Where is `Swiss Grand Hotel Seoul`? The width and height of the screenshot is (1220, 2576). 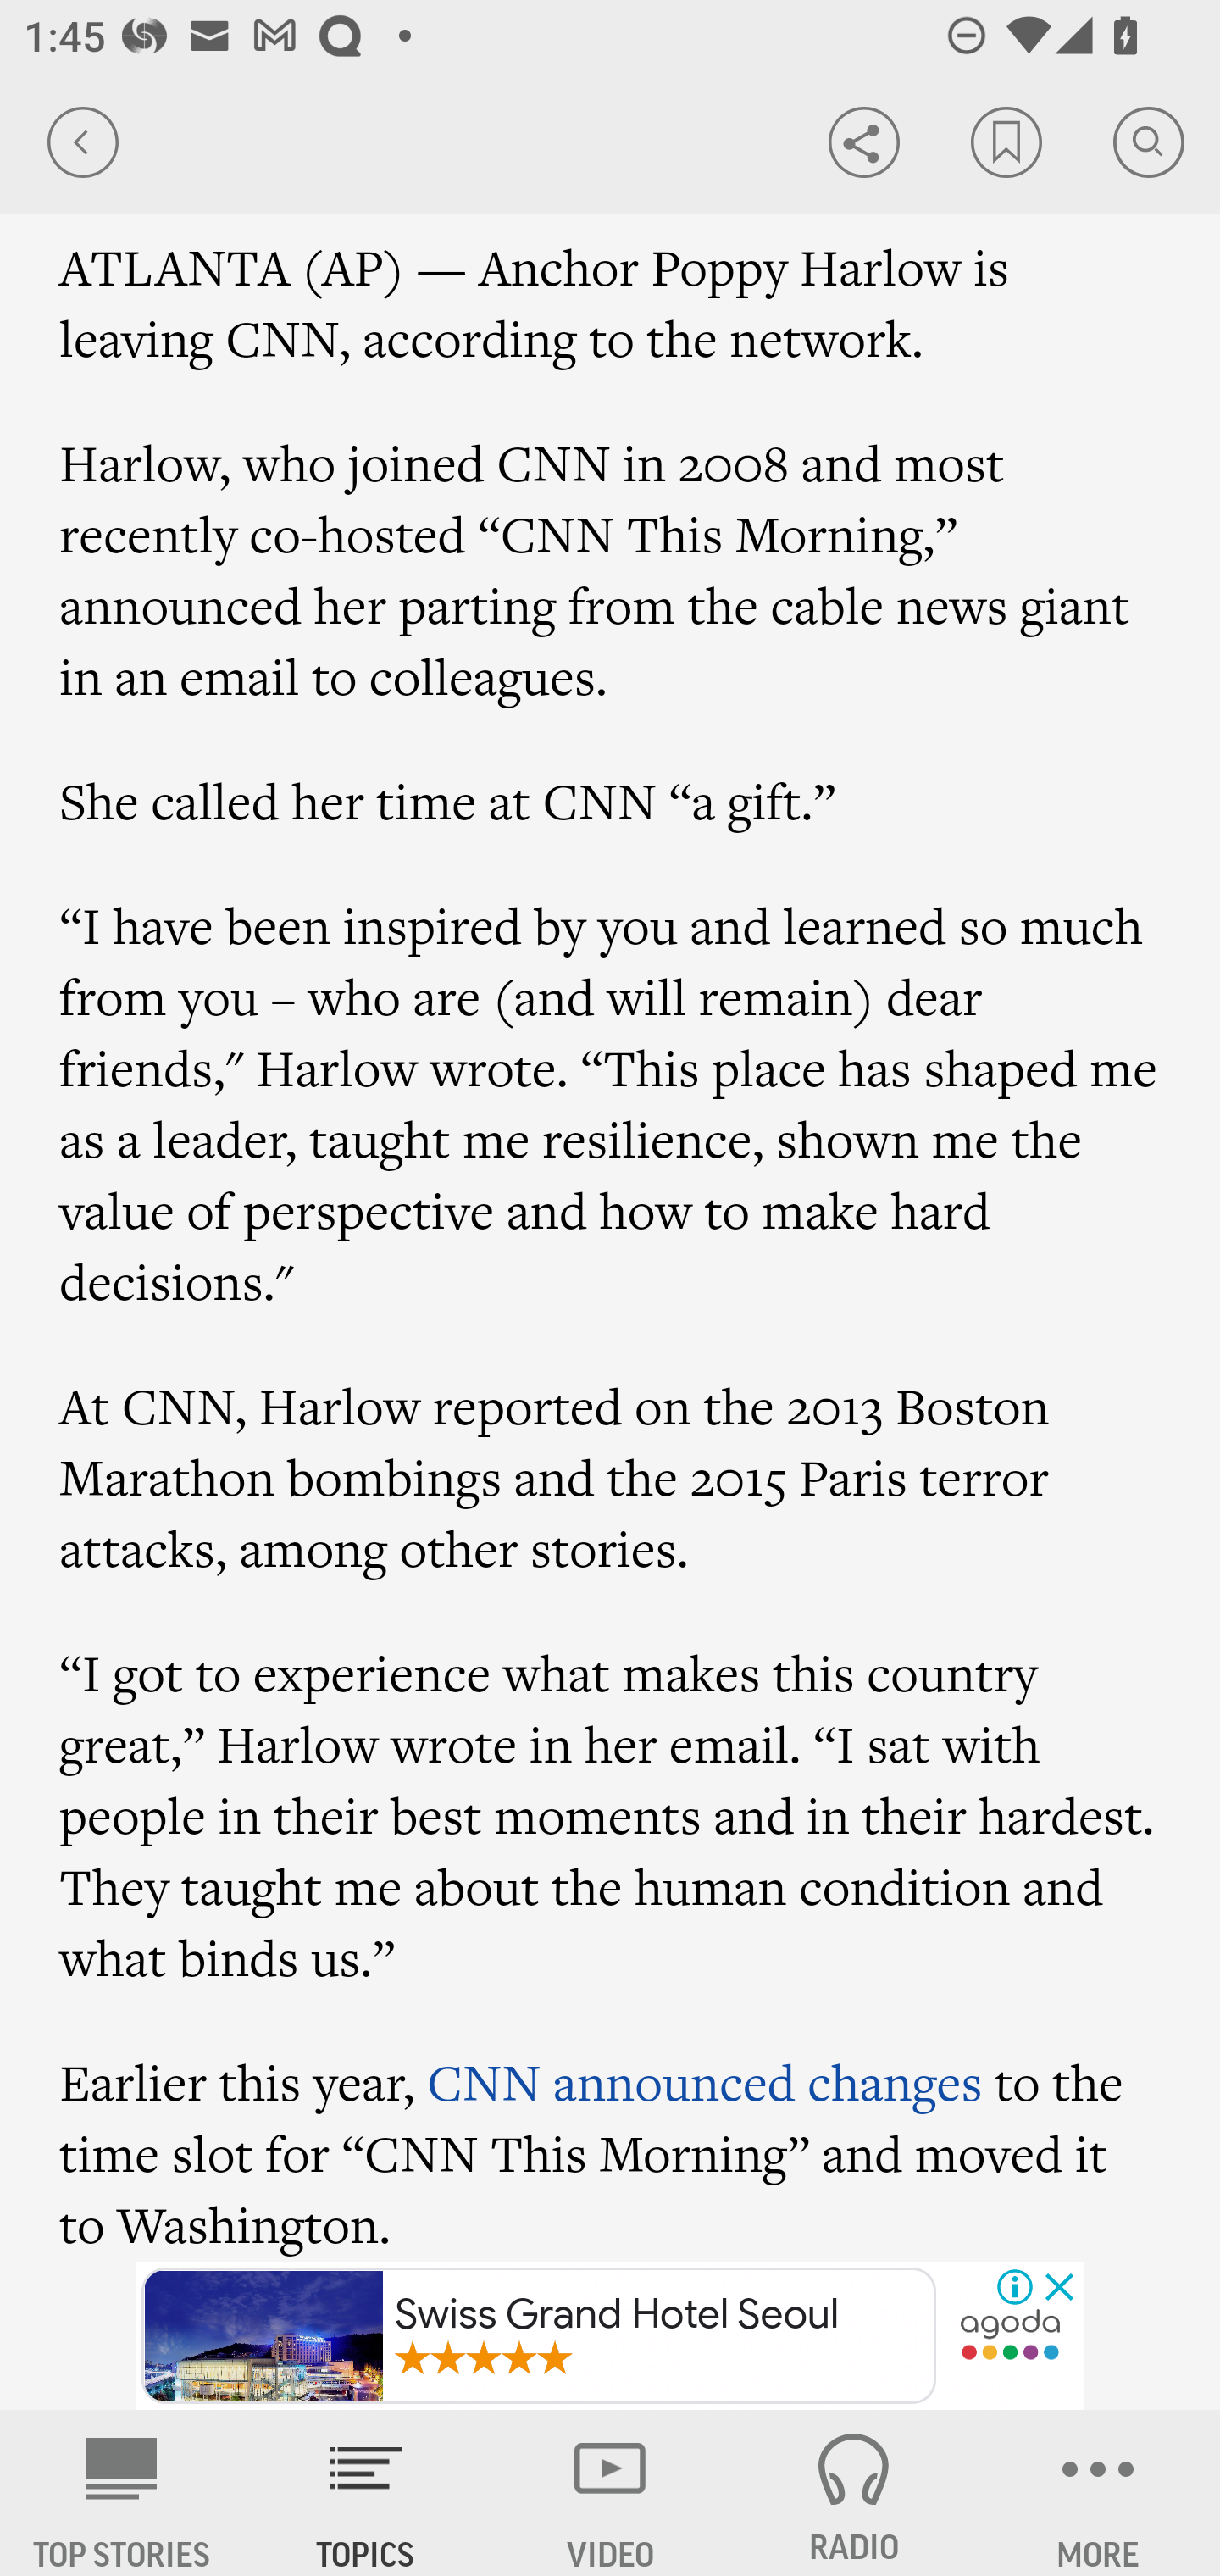
Swiss Grand Hotel Seoul is located at coordinates (539, 2336).